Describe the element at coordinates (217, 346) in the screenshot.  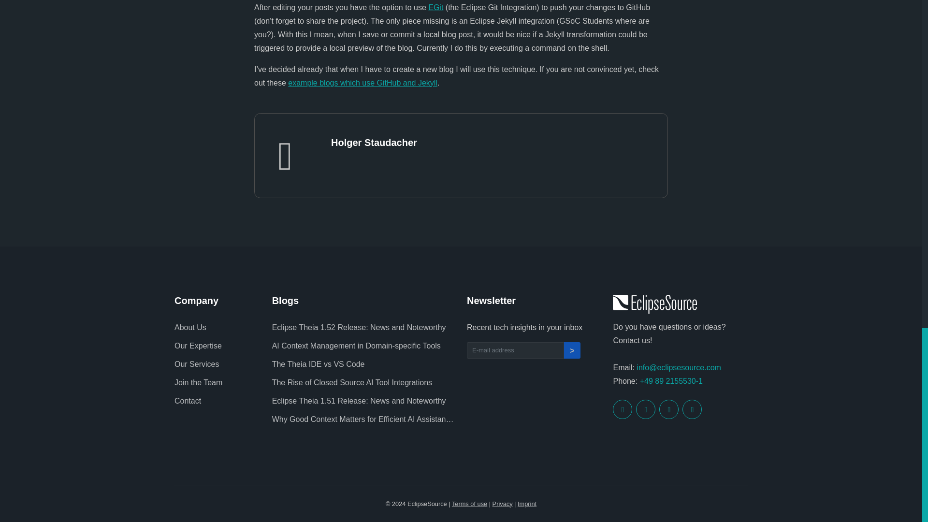
I see `Our Expertise` at that location.